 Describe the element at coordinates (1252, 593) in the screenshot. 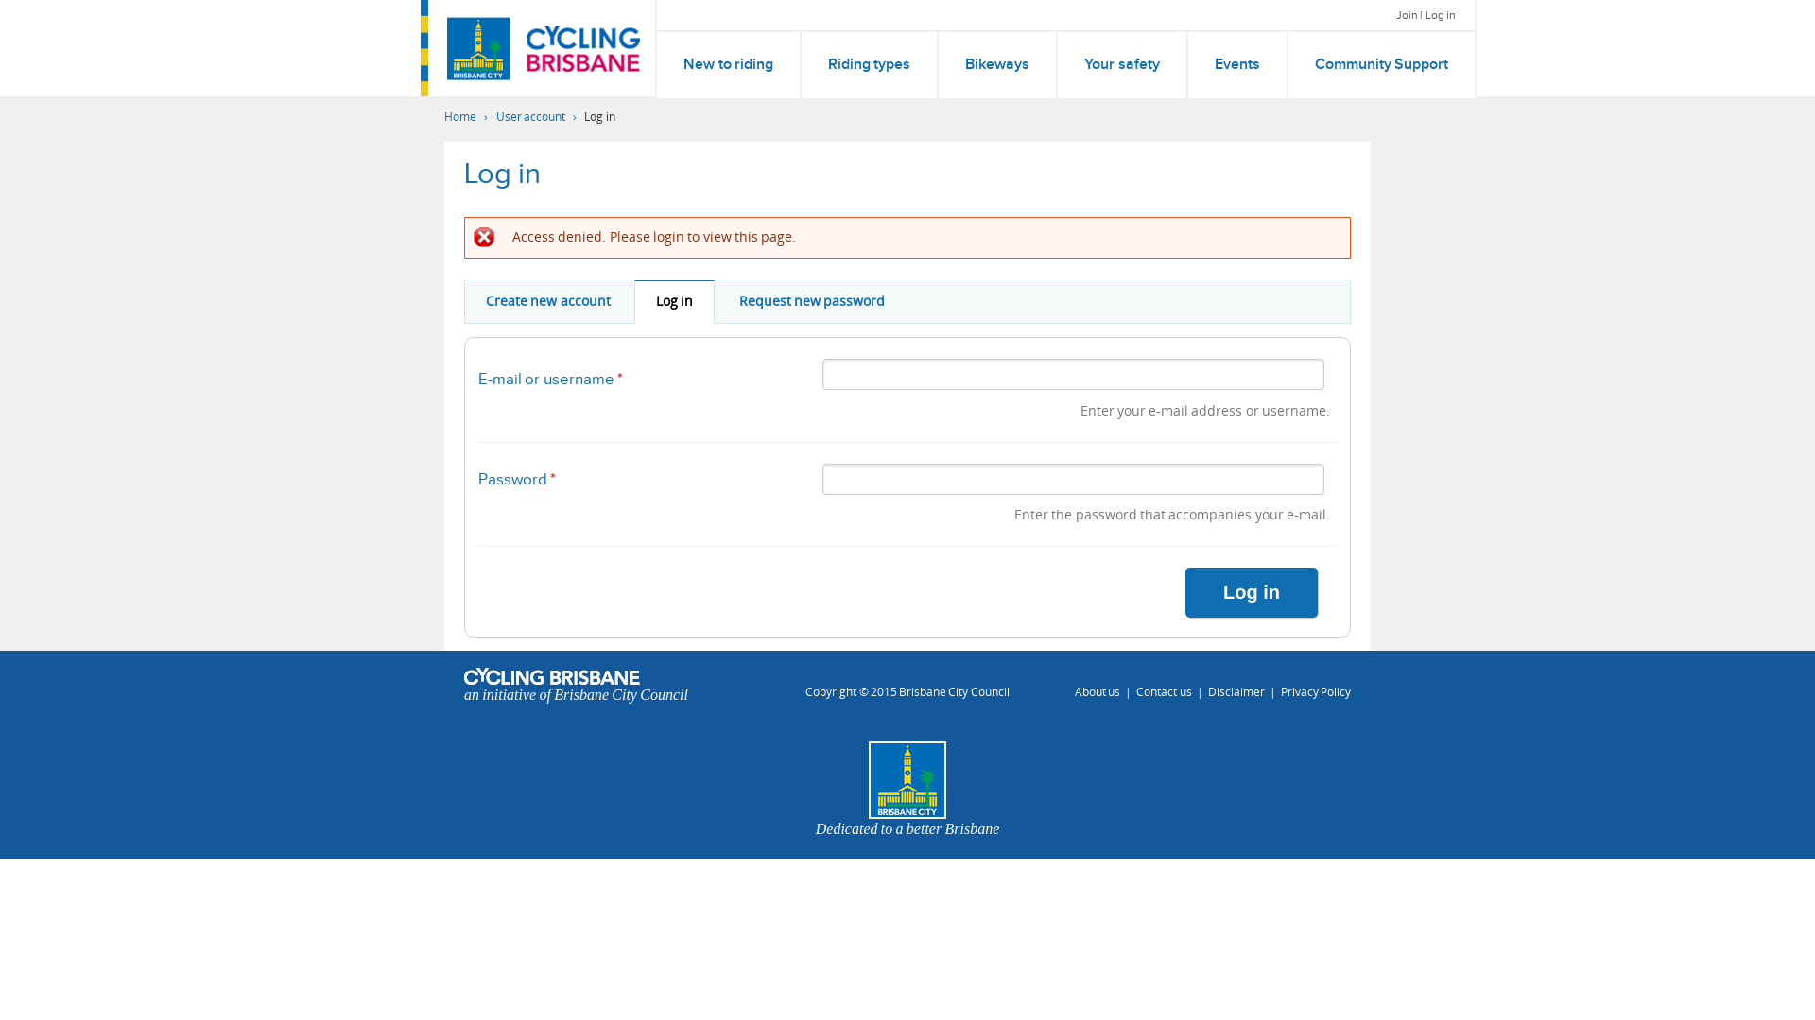

I see `Log in` at that location.